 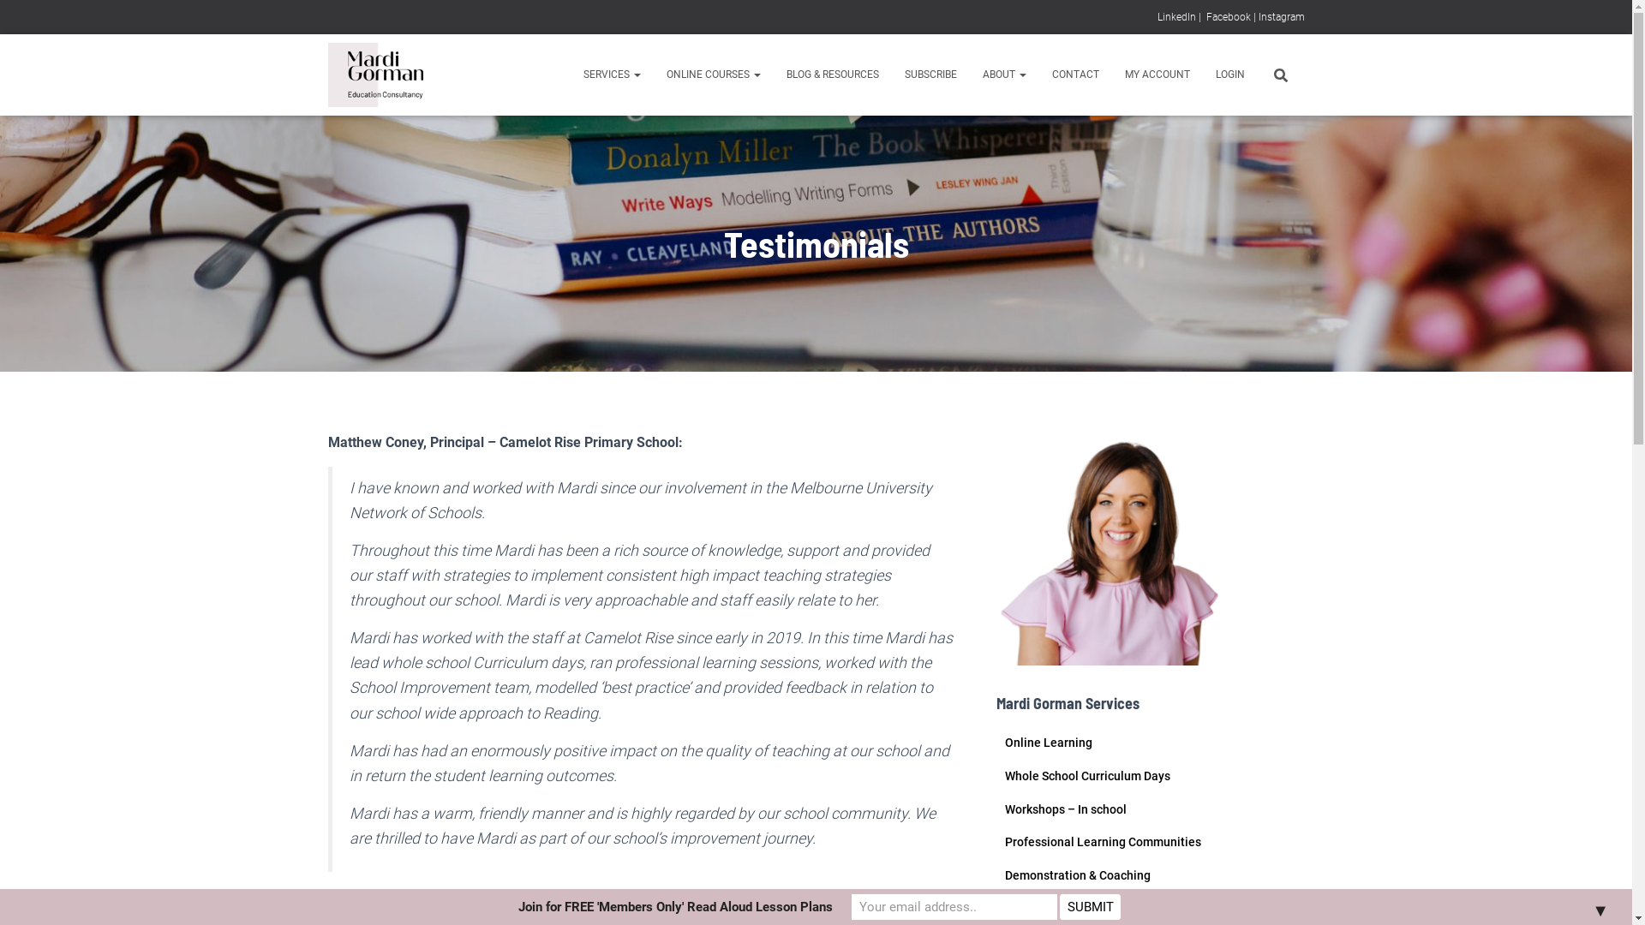 I want to click on ONLINE COURSES, so click(x=713, y=75).